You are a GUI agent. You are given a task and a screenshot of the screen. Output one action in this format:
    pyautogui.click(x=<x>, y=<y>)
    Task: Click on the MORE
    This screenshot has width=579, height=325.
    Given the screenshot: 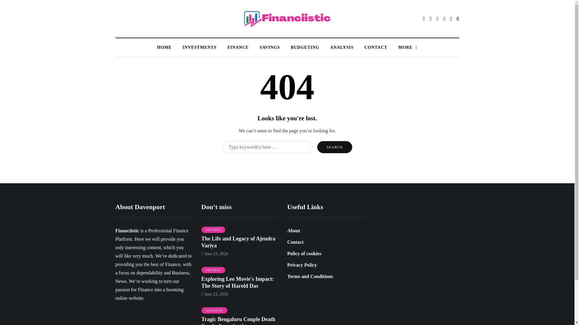 What is the action you would take?
    pyautogui.click(x=407, y=47)
    